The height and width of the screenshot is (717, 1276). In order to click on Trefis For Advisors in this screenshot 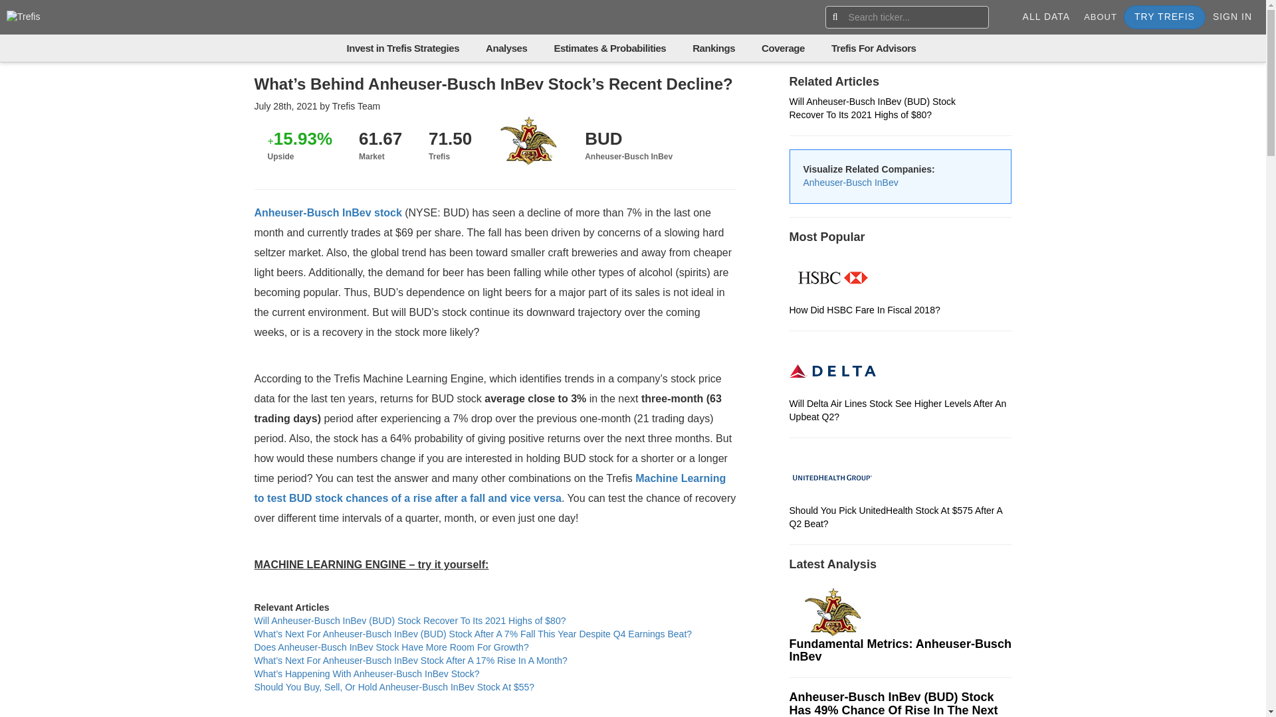, I will do `click(873, 48)`.